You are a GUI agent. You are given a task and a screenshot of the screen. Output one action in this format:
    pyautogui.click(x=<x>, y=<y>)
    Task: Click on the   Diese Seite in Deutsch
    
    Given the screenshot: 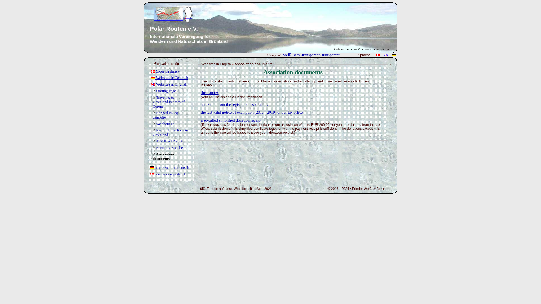 What is the action you would take?
    pyautogui.click(x=169, y=167)
    